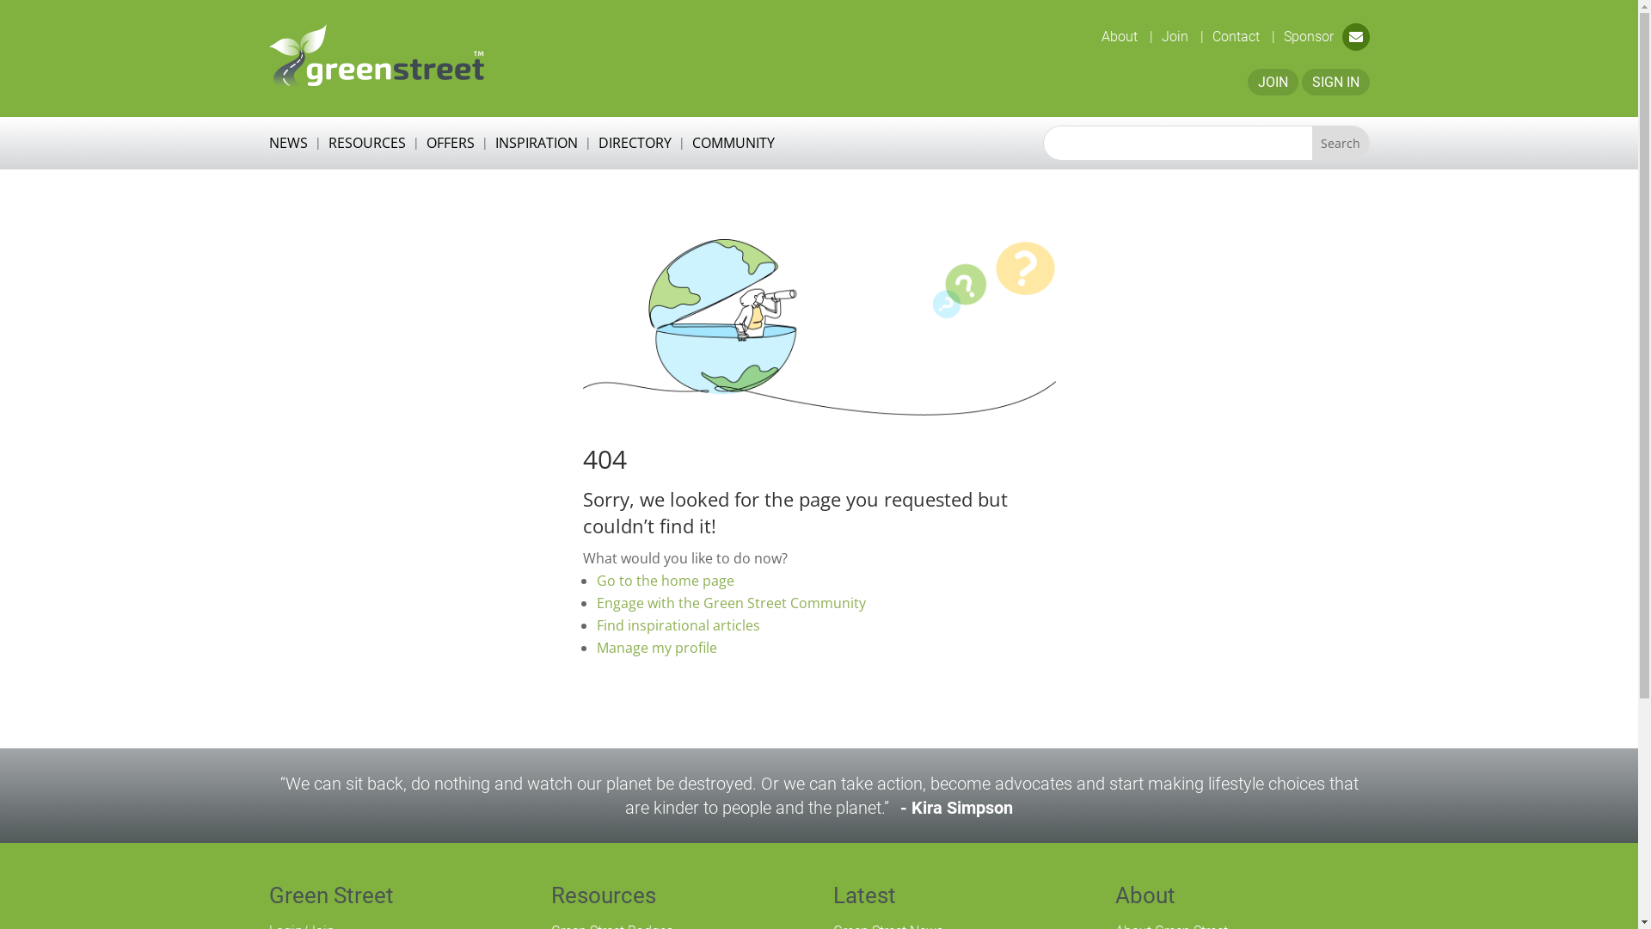  I want to click on JOIN, so click(1273, 83).